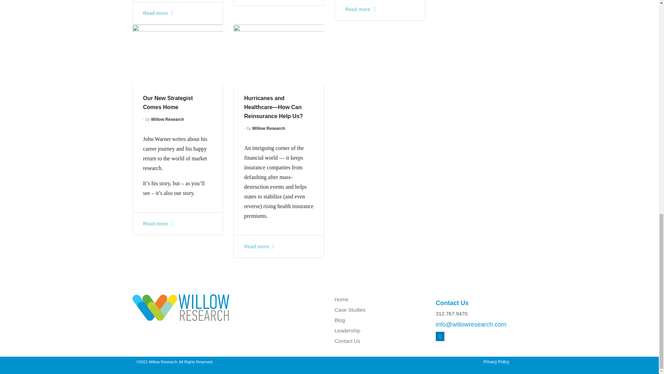 The width and height of the screenshot is (664, 374). I want to click on Willow Research, so click(167, 119).